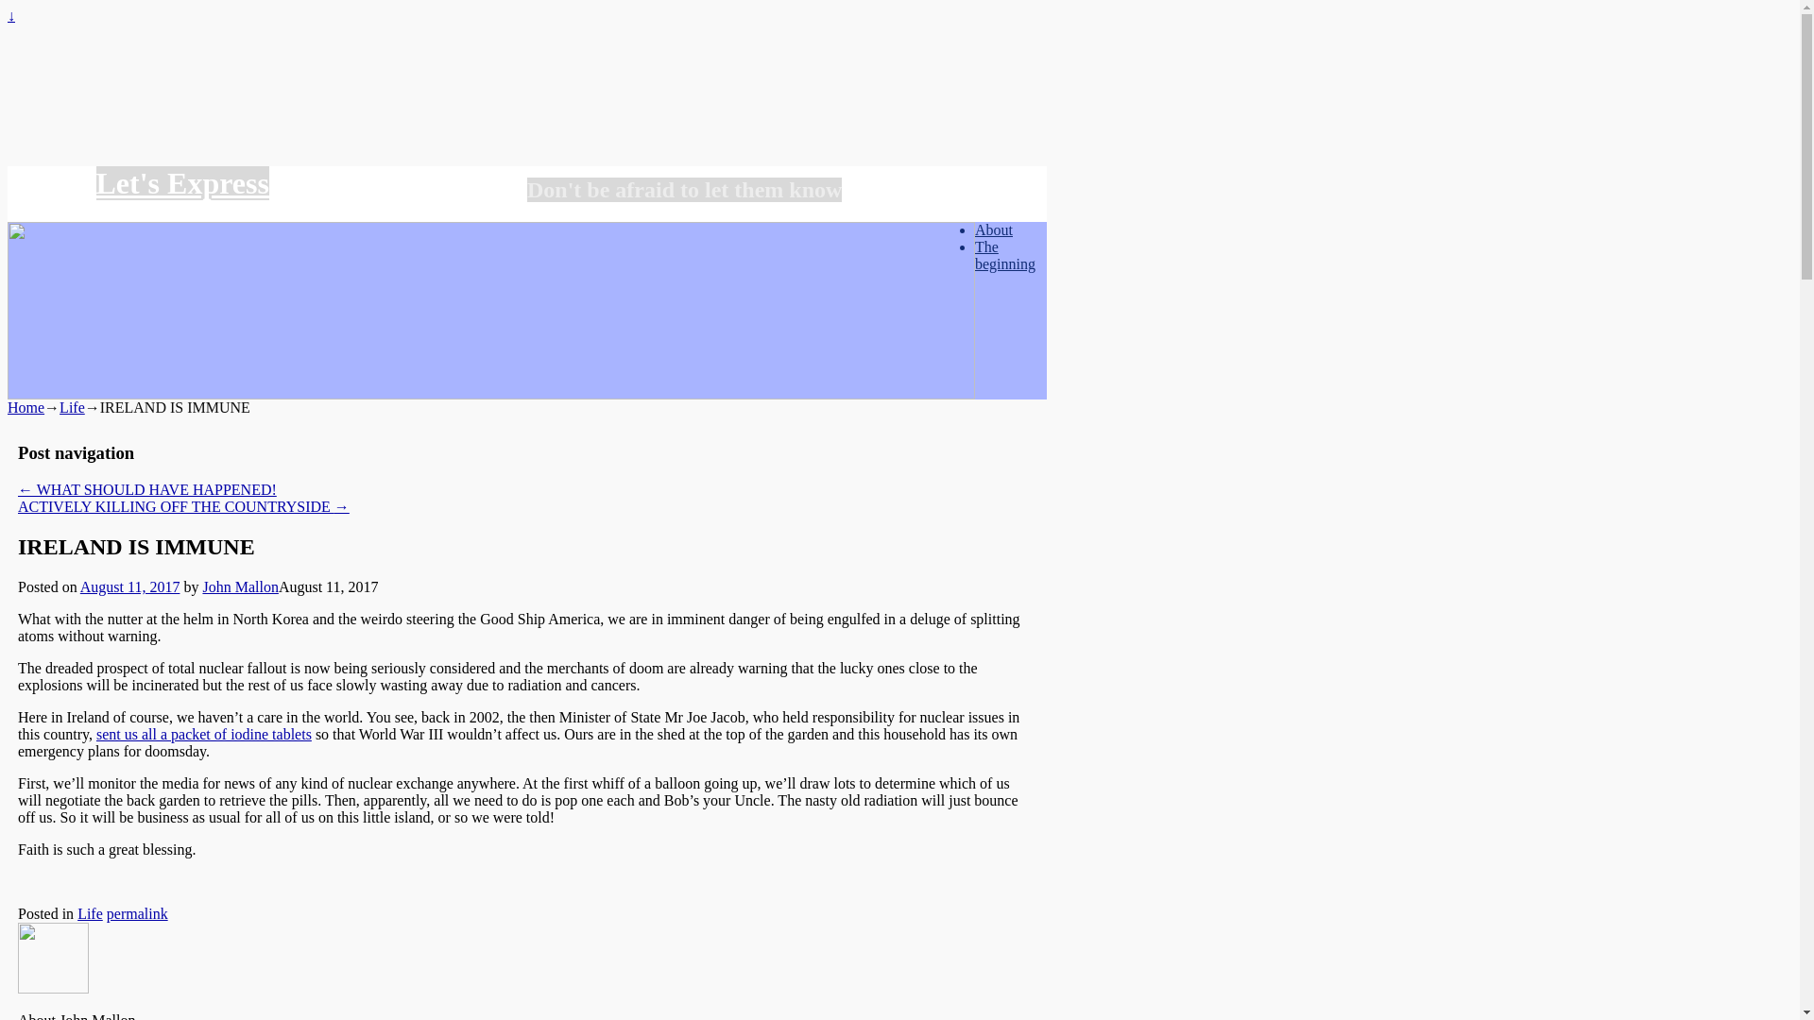 This screenshot has height=1020, width=1814. I want to click on Life, so click(91, 914).